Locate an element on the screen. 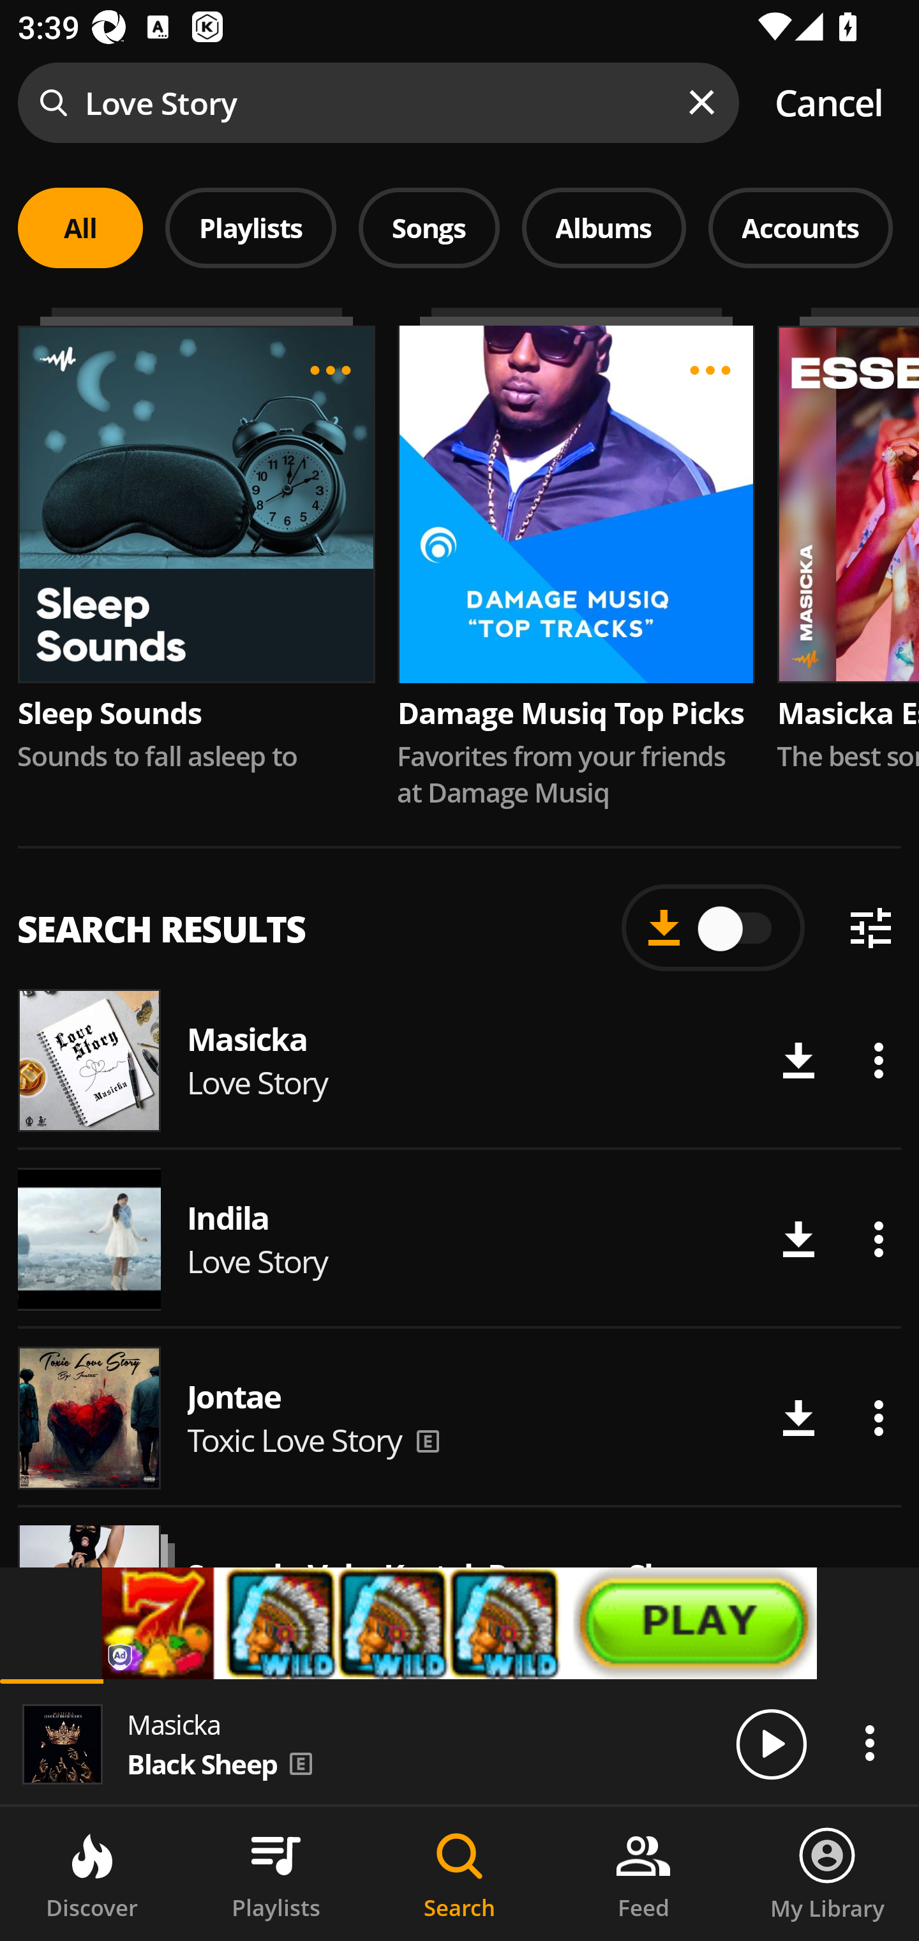  Actions is located at coordinates (869, 1742).